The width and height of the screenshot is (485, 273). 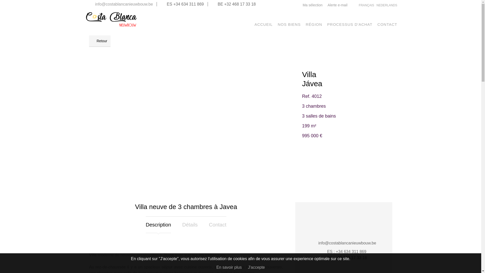 What do you see at coordinates (289, 25) in the screenshot?
I see `NOS BIENS` at bounding box center [289, 25].